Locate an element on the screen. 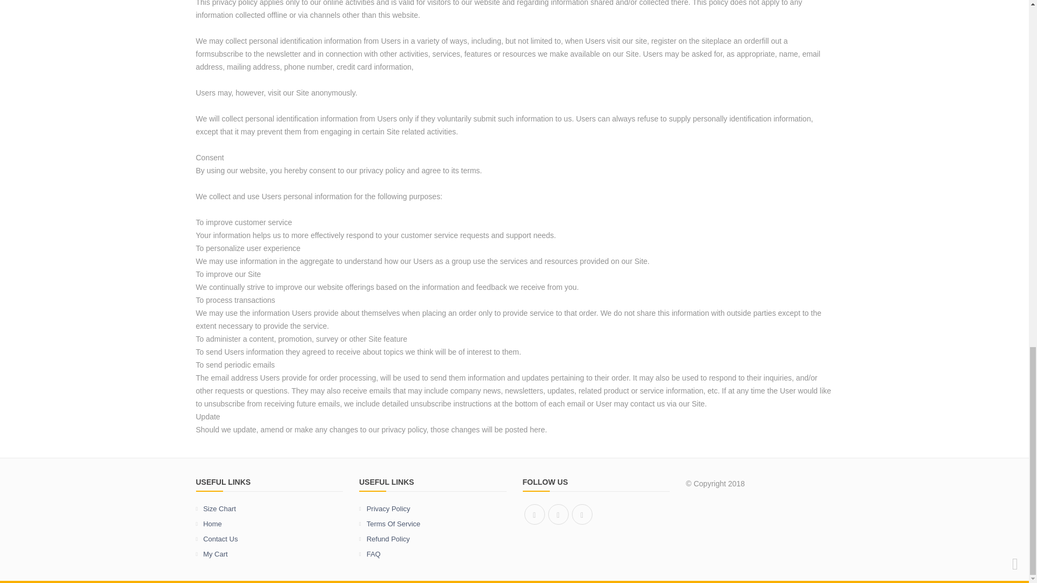 This screenshot has width=1037, height=583. Home is located at coordinates (269, 524).